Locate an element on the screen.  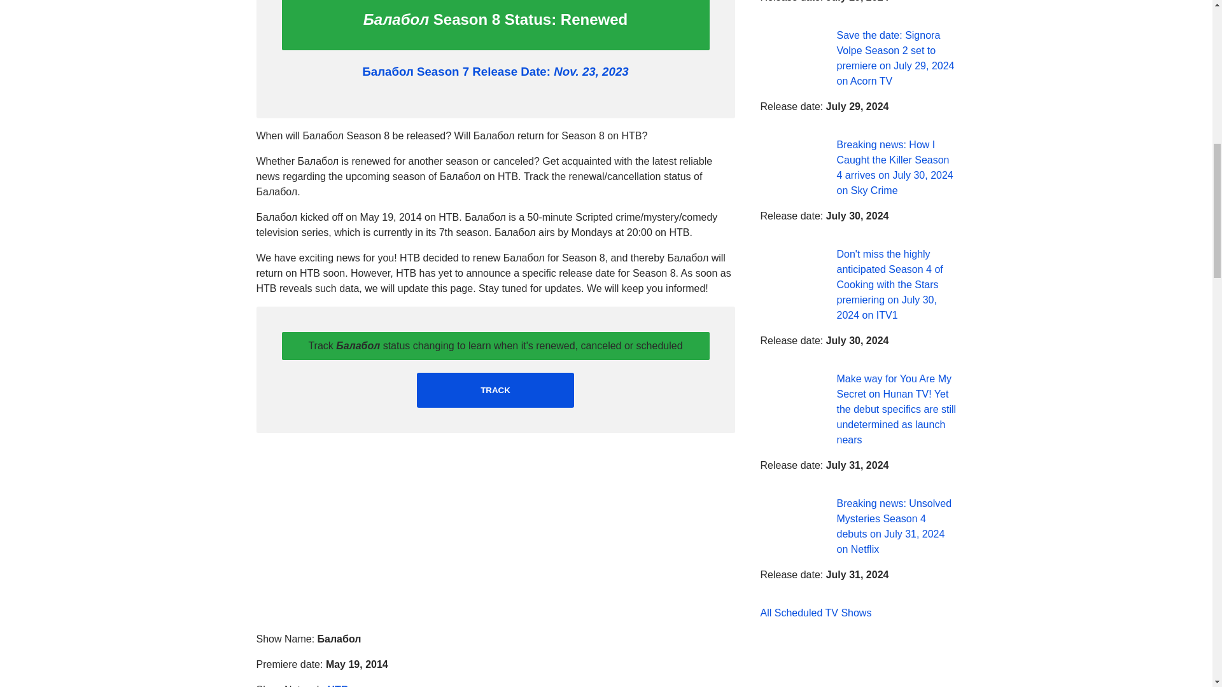
Advertisement is located at coordinates (495, 532).